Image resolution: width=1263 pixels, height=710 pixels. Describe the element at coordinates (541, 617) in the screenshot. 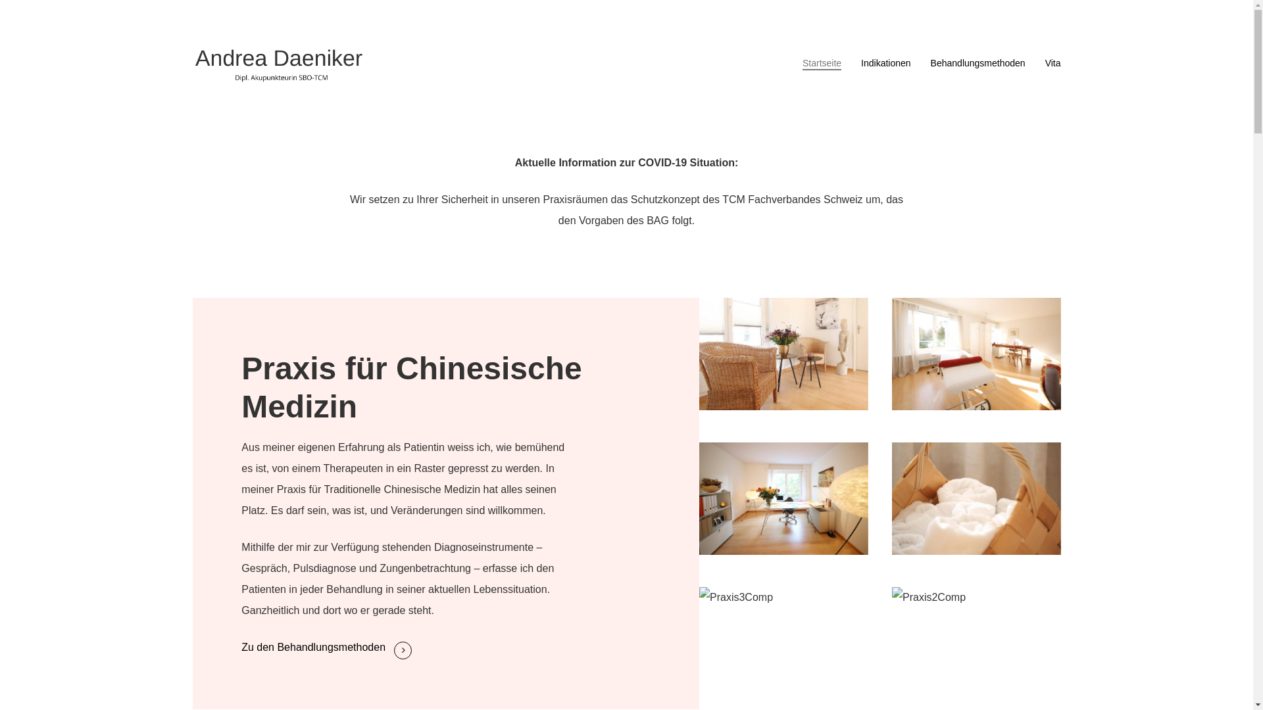

I see `Startseite` at that location.